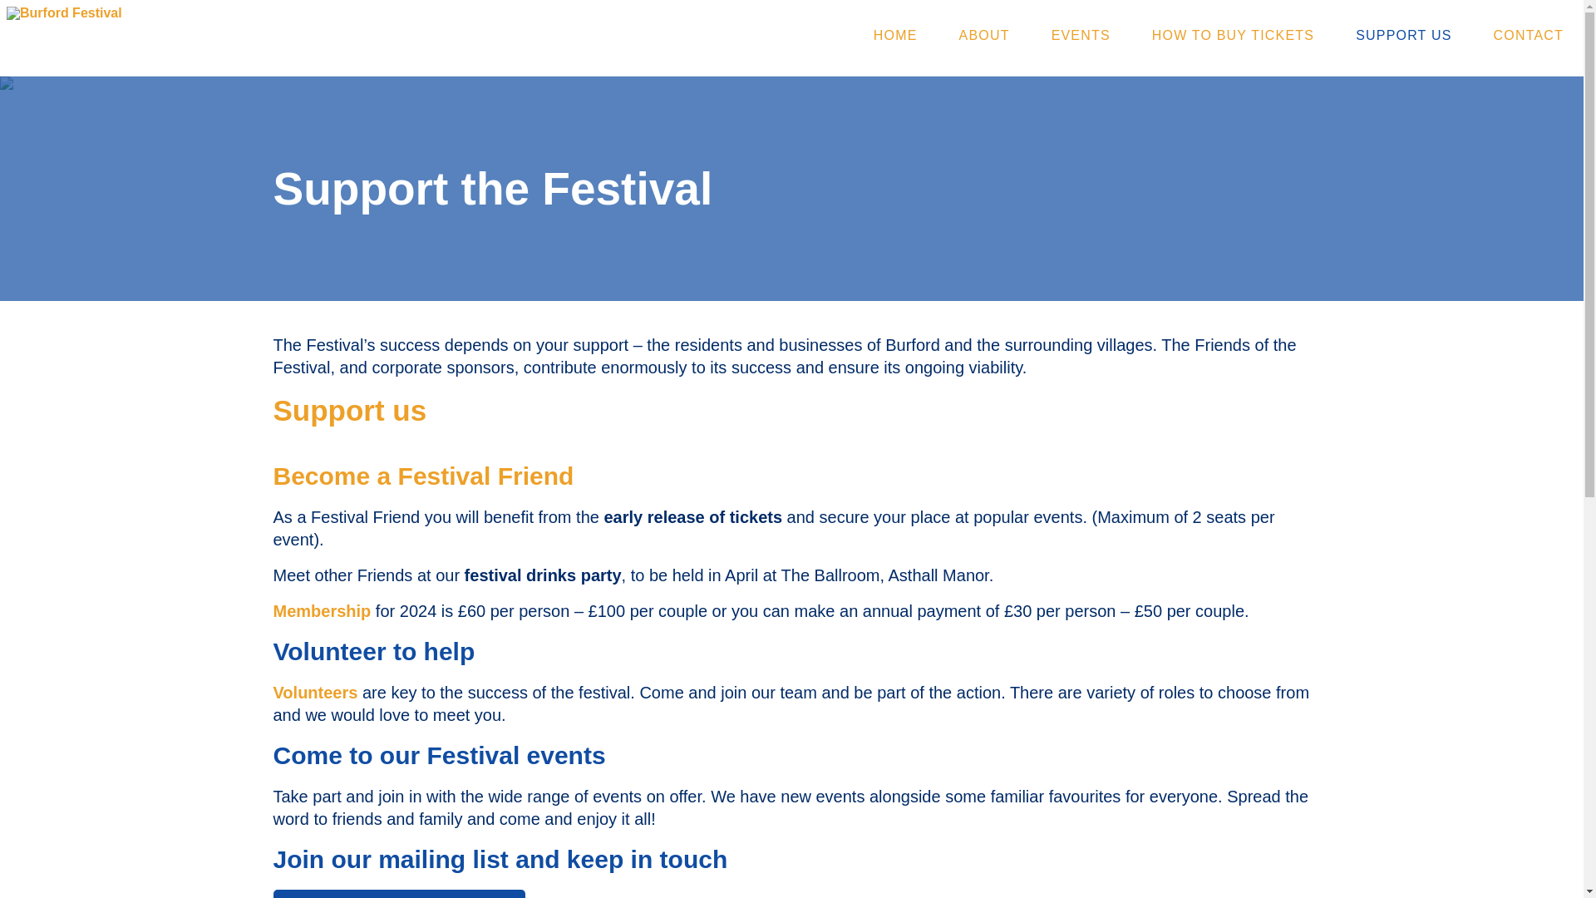 The image size is (1596, 898). I want to click on EVENTS, so click(1081, 35).